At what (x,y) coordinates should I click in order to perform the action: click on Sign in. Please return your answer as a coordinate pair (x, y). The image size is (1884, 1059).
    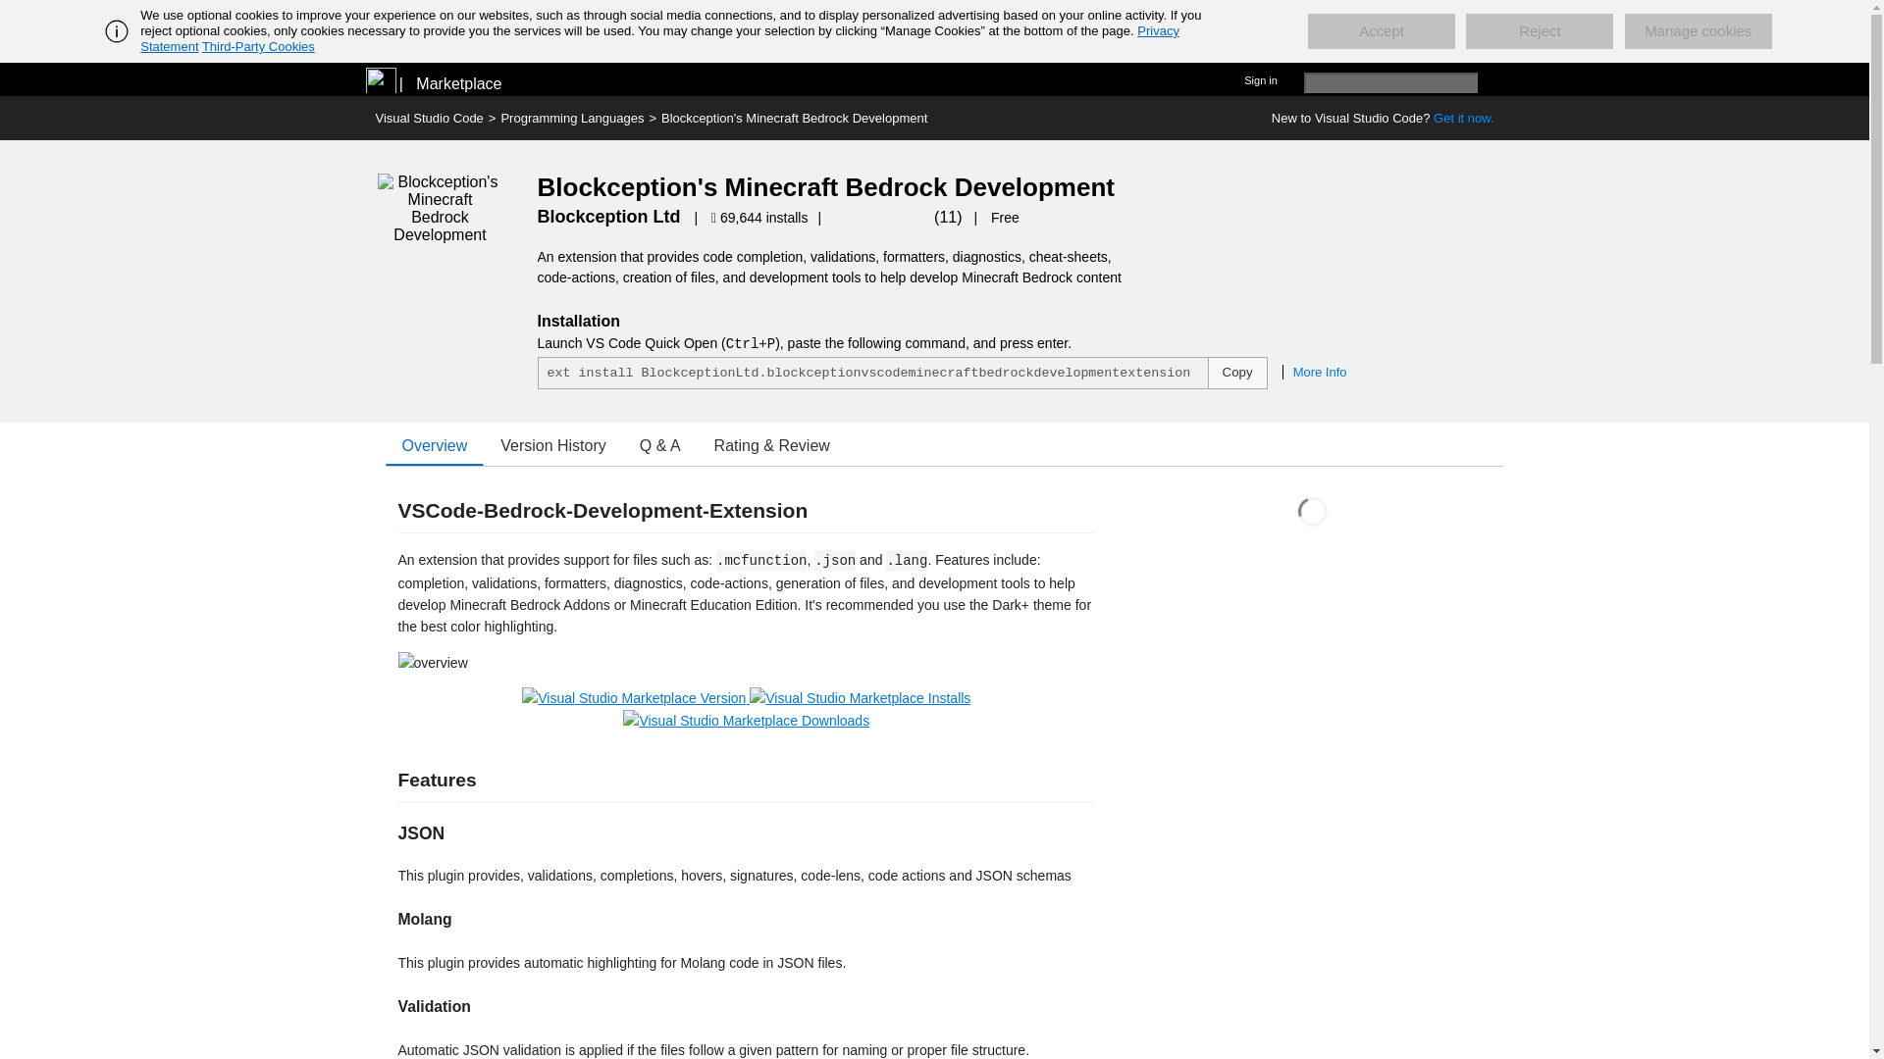
    Looking at the image, I should click on (1260, 78).